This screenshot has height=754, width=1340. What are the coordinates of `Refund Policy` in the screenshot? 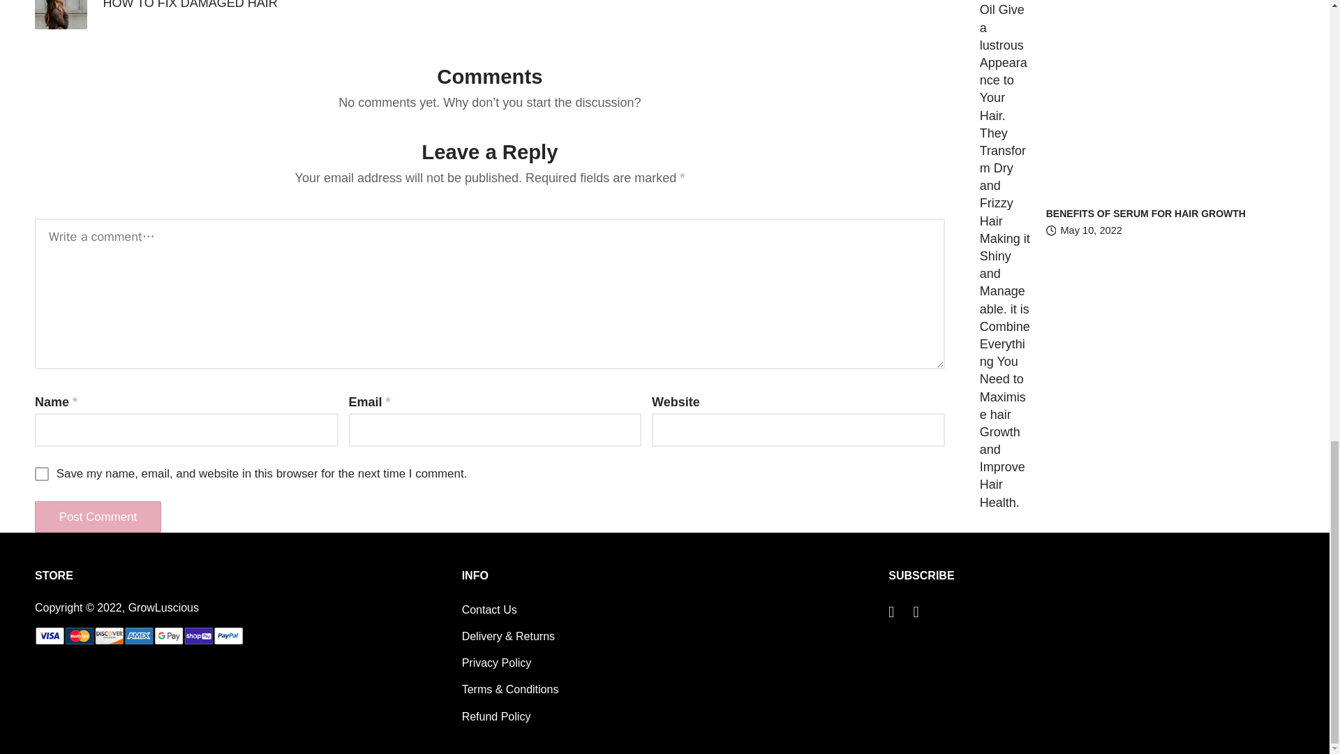 It's located at (496, 716).